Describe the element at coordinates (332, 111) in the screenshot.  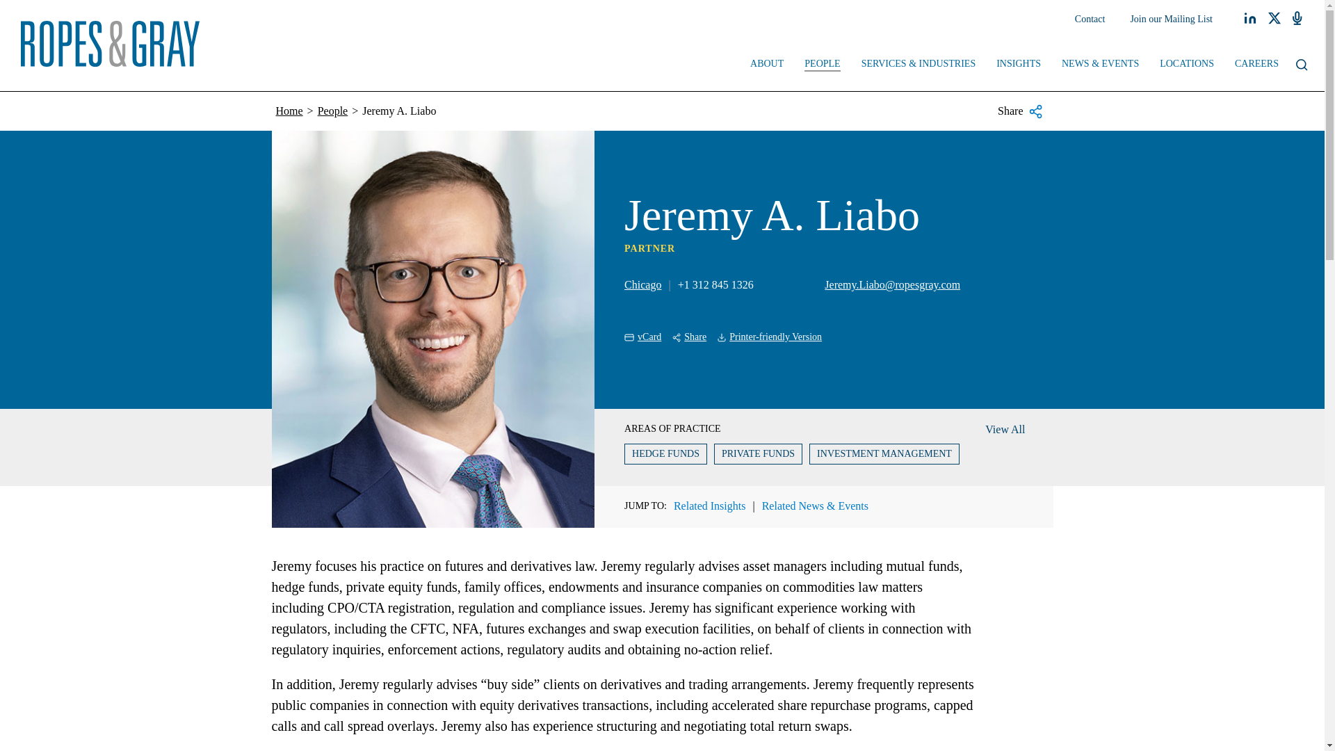
I see `People` at that location.